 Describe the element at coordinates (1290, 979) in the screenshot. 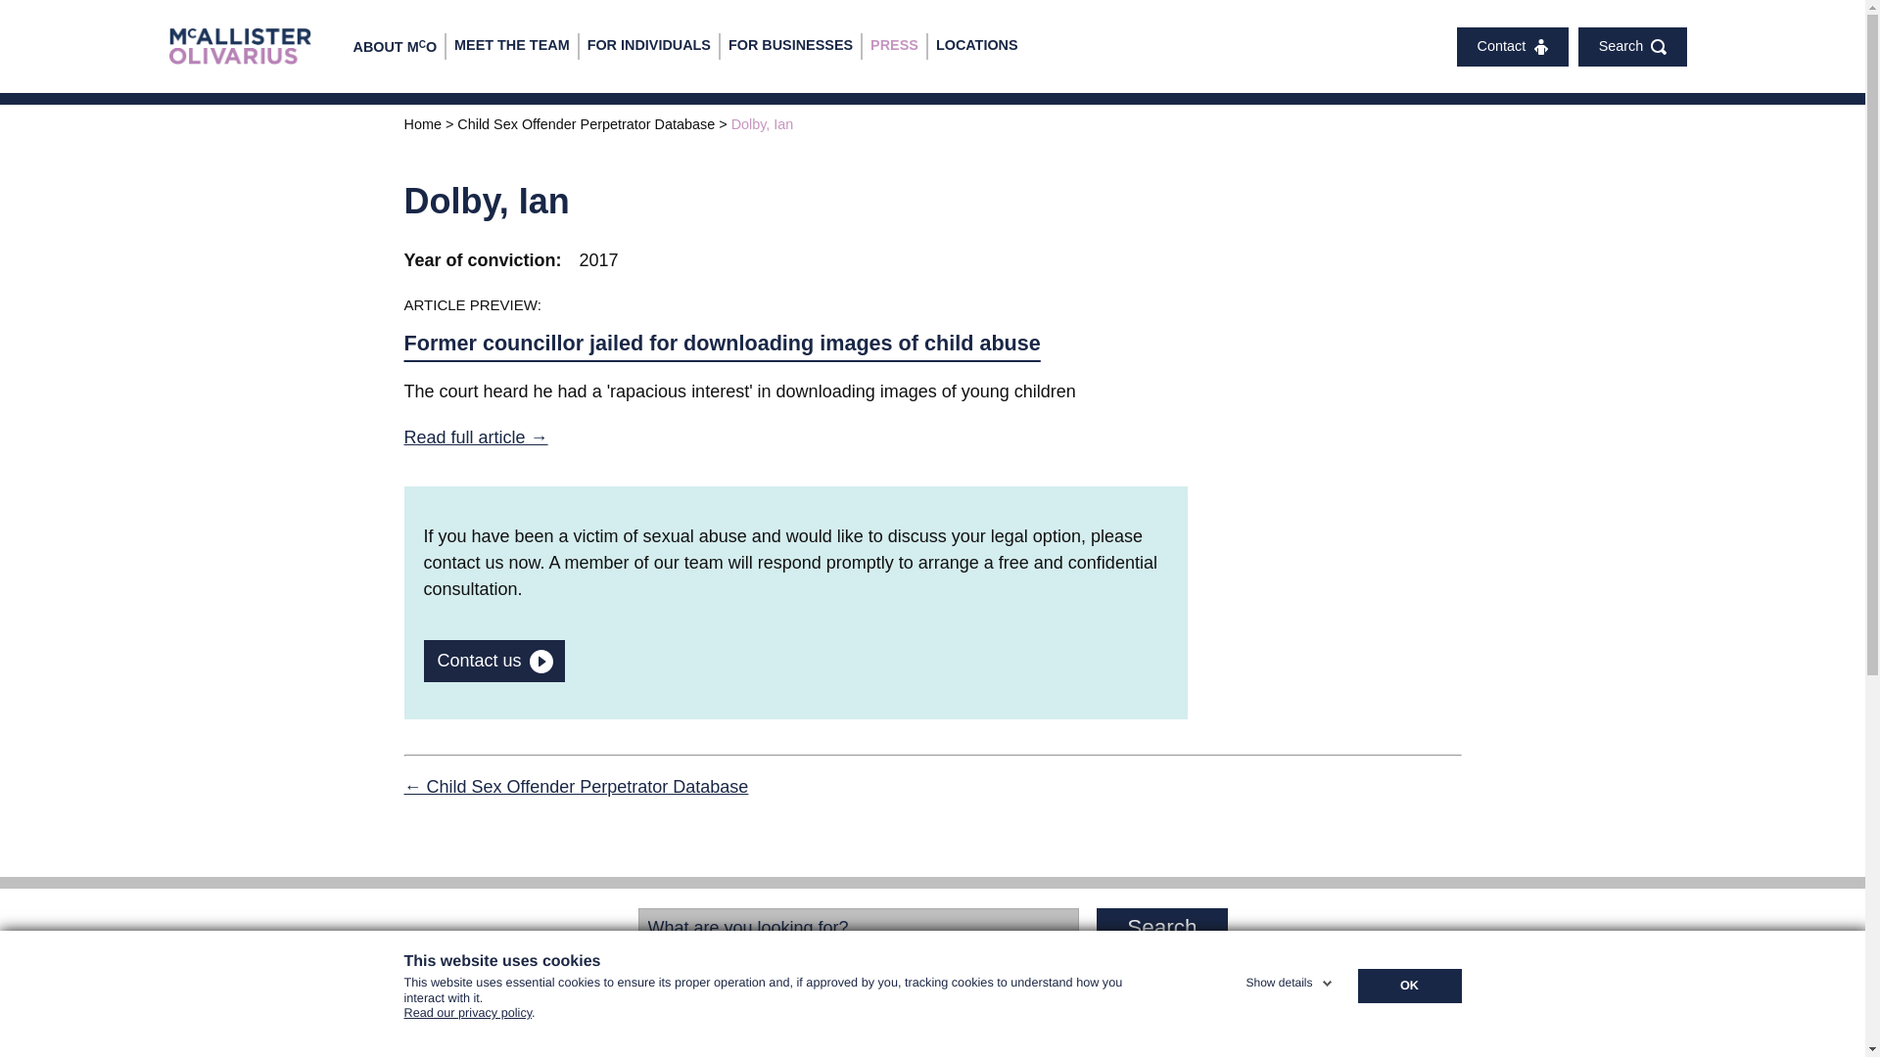

I see `Show details` at that location.